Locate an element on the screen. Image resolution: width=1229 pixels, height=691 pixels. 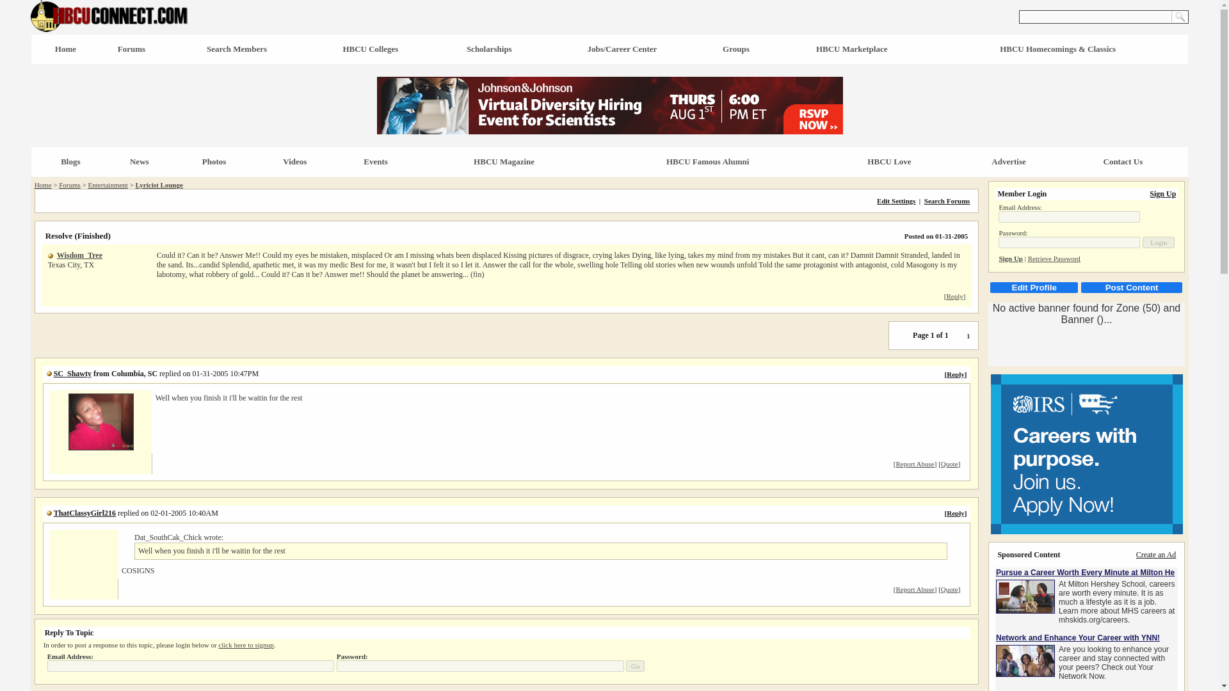
HBCU Love is located at coordinates (888, 161).